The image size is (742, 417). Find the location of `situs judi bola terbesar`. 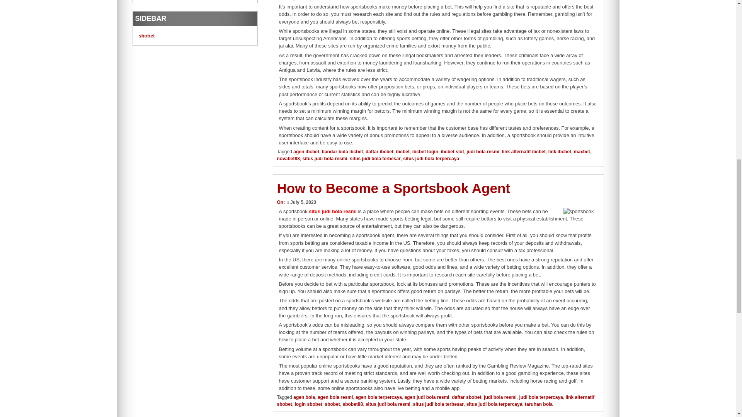

situs judi bola terbesar is located at coordinates (375, 158).